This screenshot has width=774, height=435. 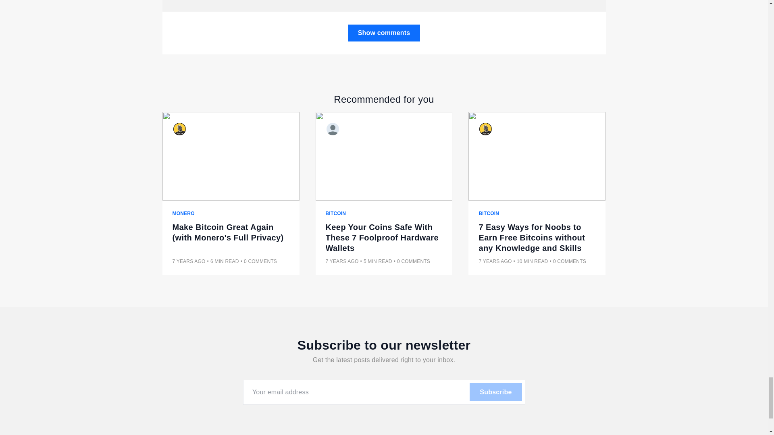 What do you see at coordinates (384, 33) in the screenshot?
I see `Show comments` at bounding box center [384, 33].